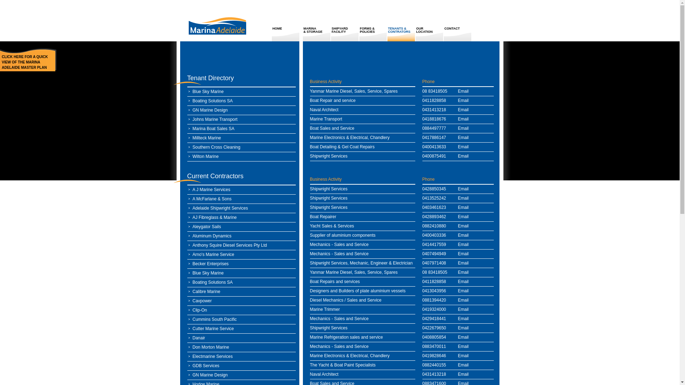  I want to click on Email, so click(463, 254).